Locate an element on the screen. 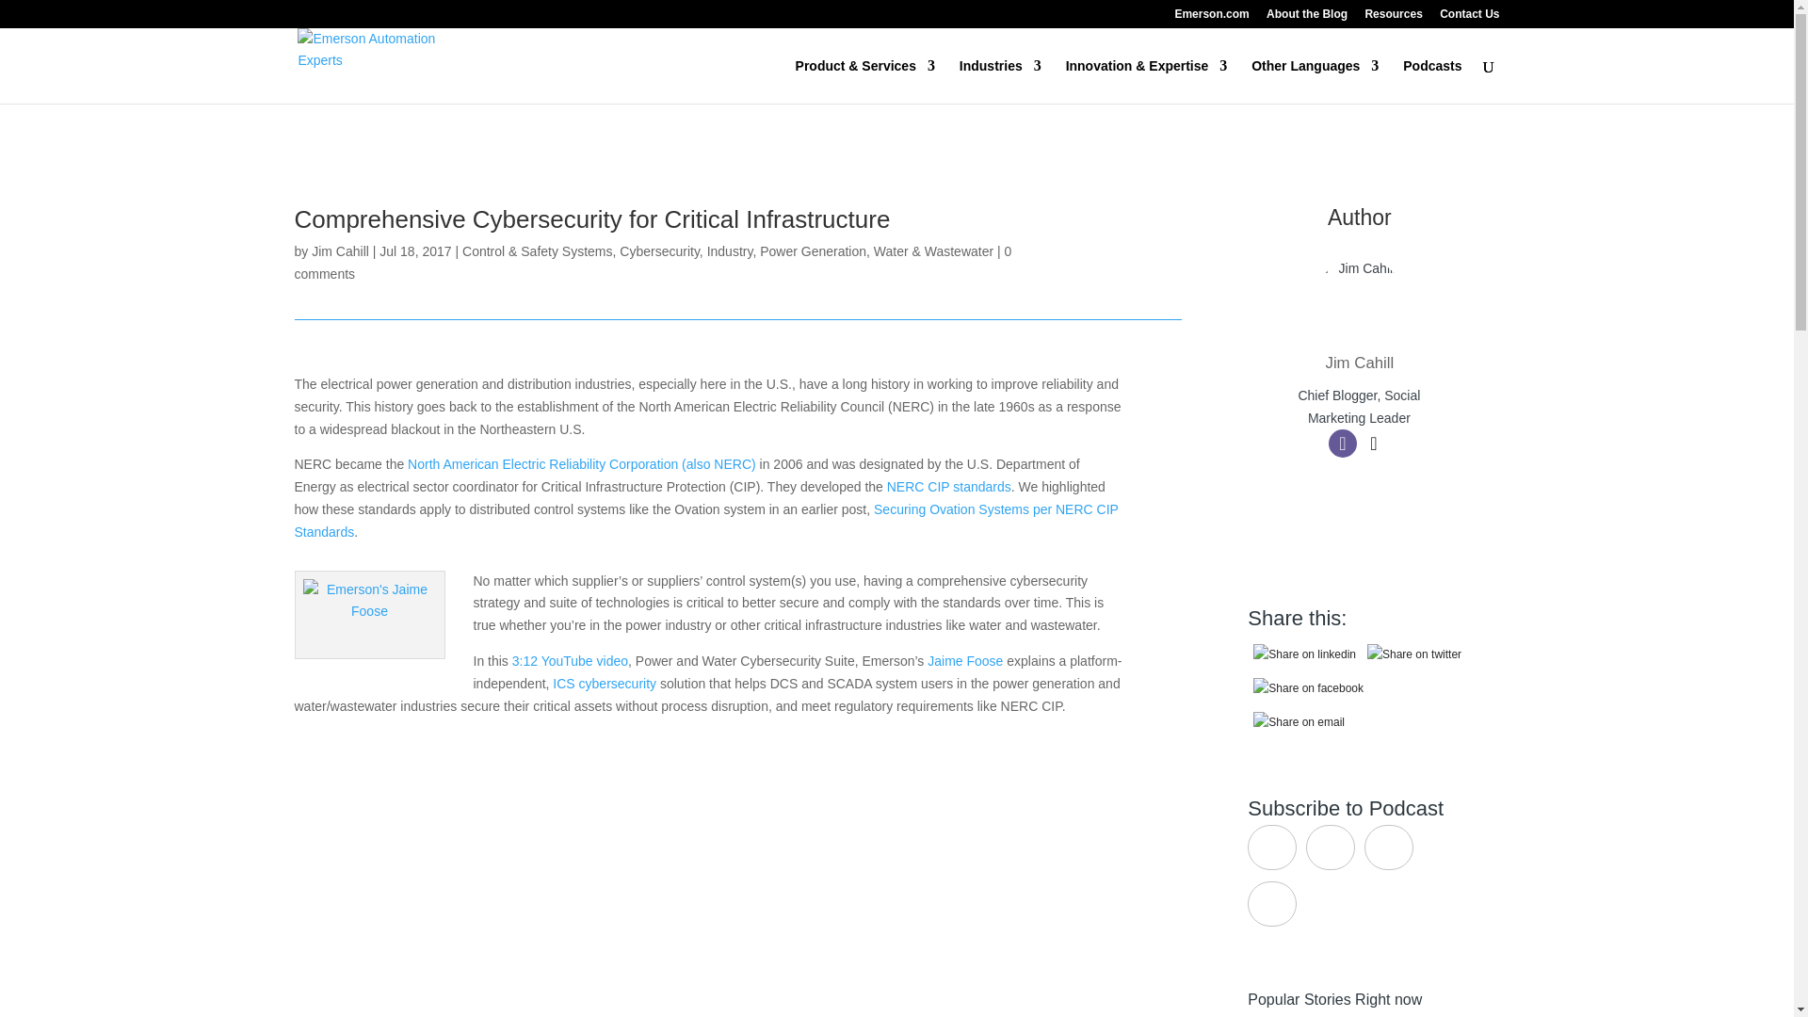 The height and width of the screenshot is (1017, 1808). linkedin is located at coordinates (1303, 655).